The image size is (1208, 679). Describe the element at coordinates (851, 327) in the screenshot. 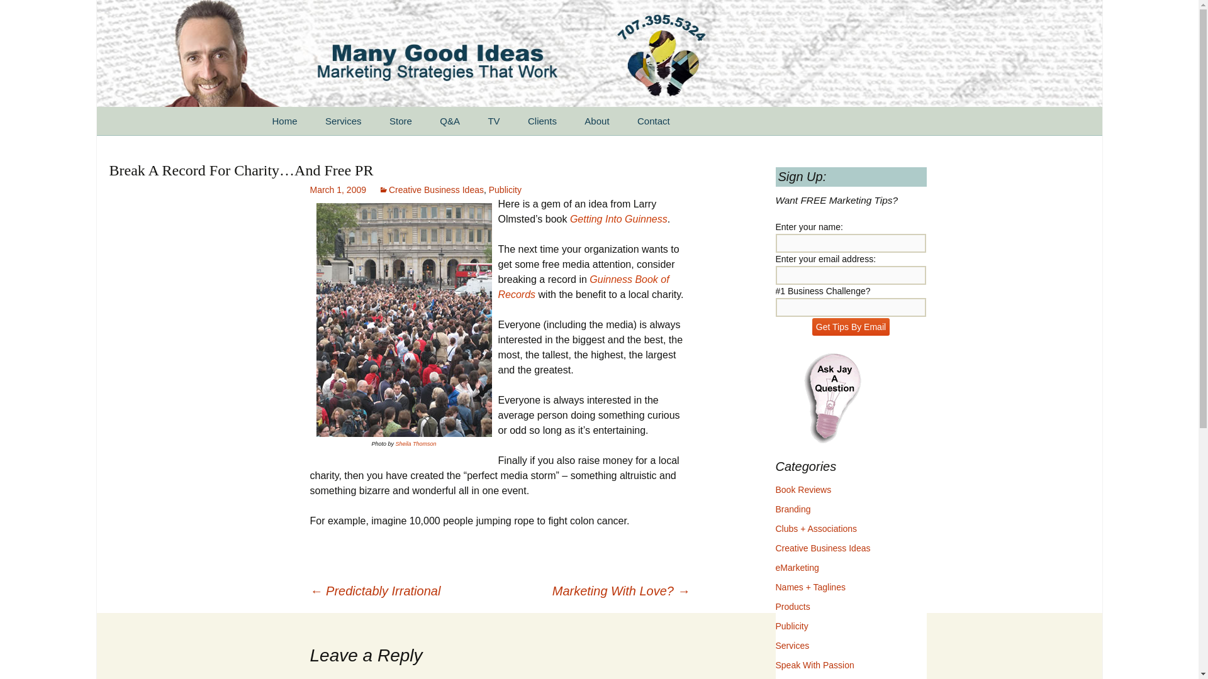

I see `Get Tips By Email` at that location.